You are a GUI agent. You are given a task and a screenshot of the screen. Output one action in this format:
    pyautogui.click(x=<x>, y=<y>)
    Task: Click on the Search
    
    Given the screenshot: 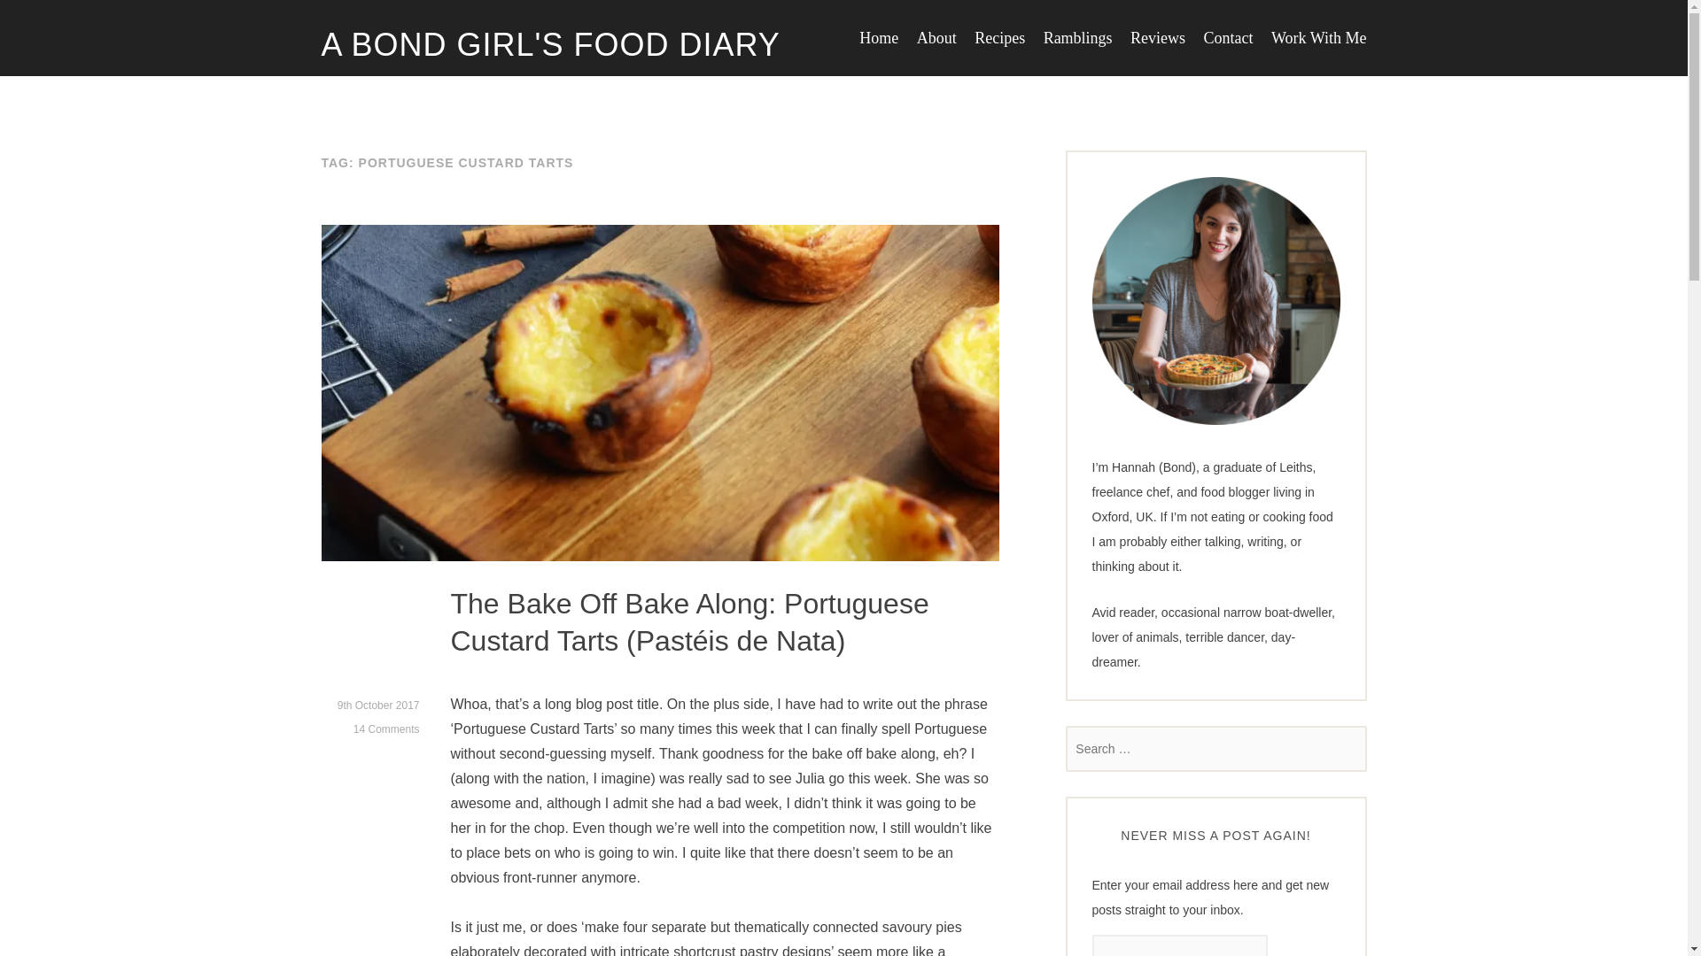 What is the action you would take?
    pyautogui.click(x=40, y=18)
    